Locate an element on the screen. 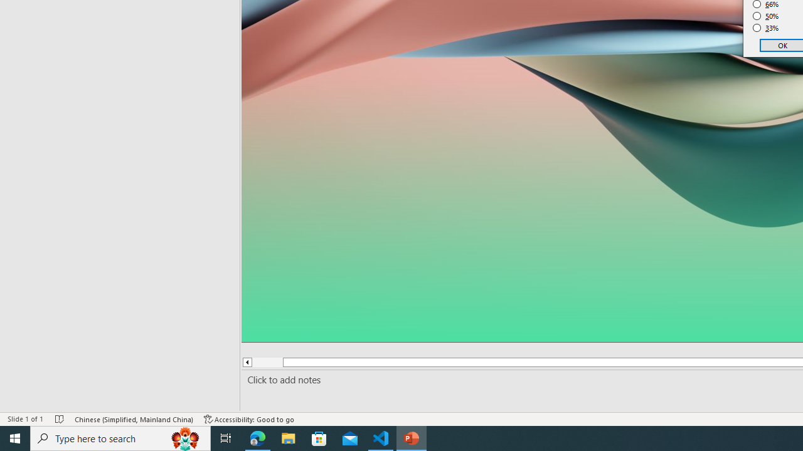 The width and height of the screenshot is (803, 451). 33% is located at coordinates (766, 28).